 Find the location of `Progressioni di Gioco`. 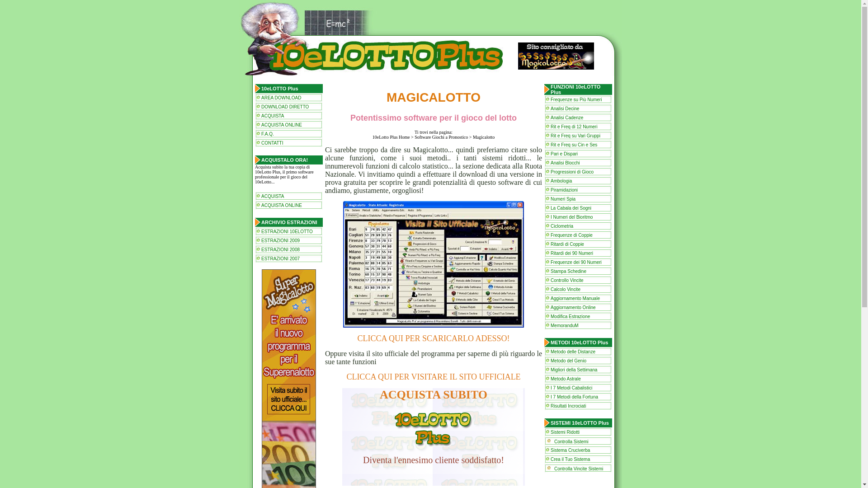

Progressioni di Gioco is located at coordinates (572, 171).